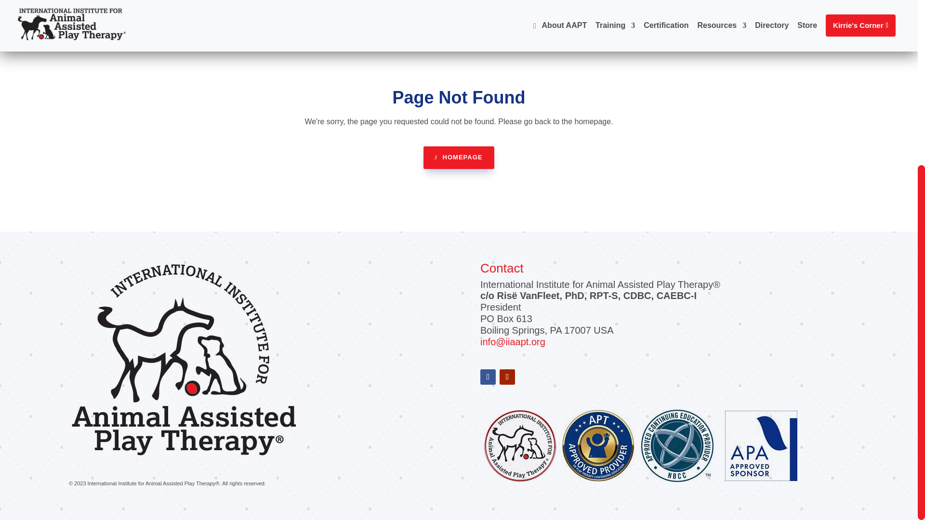 The width and height of the screenshot is (925, 520). What do you see at coordinates (459, 157) in the screenshot?
I see `HOMEPAGE` at bounding box center [459, 157].